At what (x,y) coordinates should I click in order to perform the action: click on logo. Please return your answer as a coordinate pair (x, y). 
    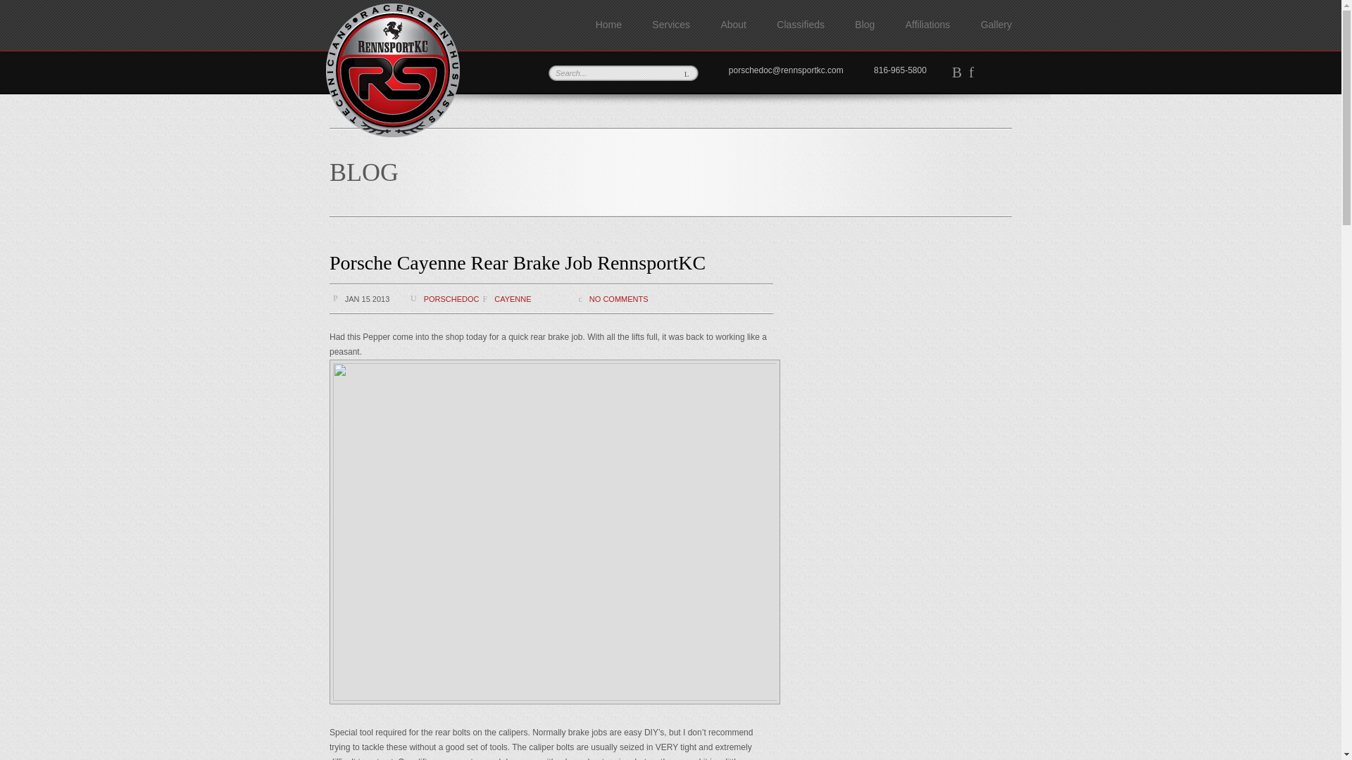
    Looking at the image, I should click on (392, 70).